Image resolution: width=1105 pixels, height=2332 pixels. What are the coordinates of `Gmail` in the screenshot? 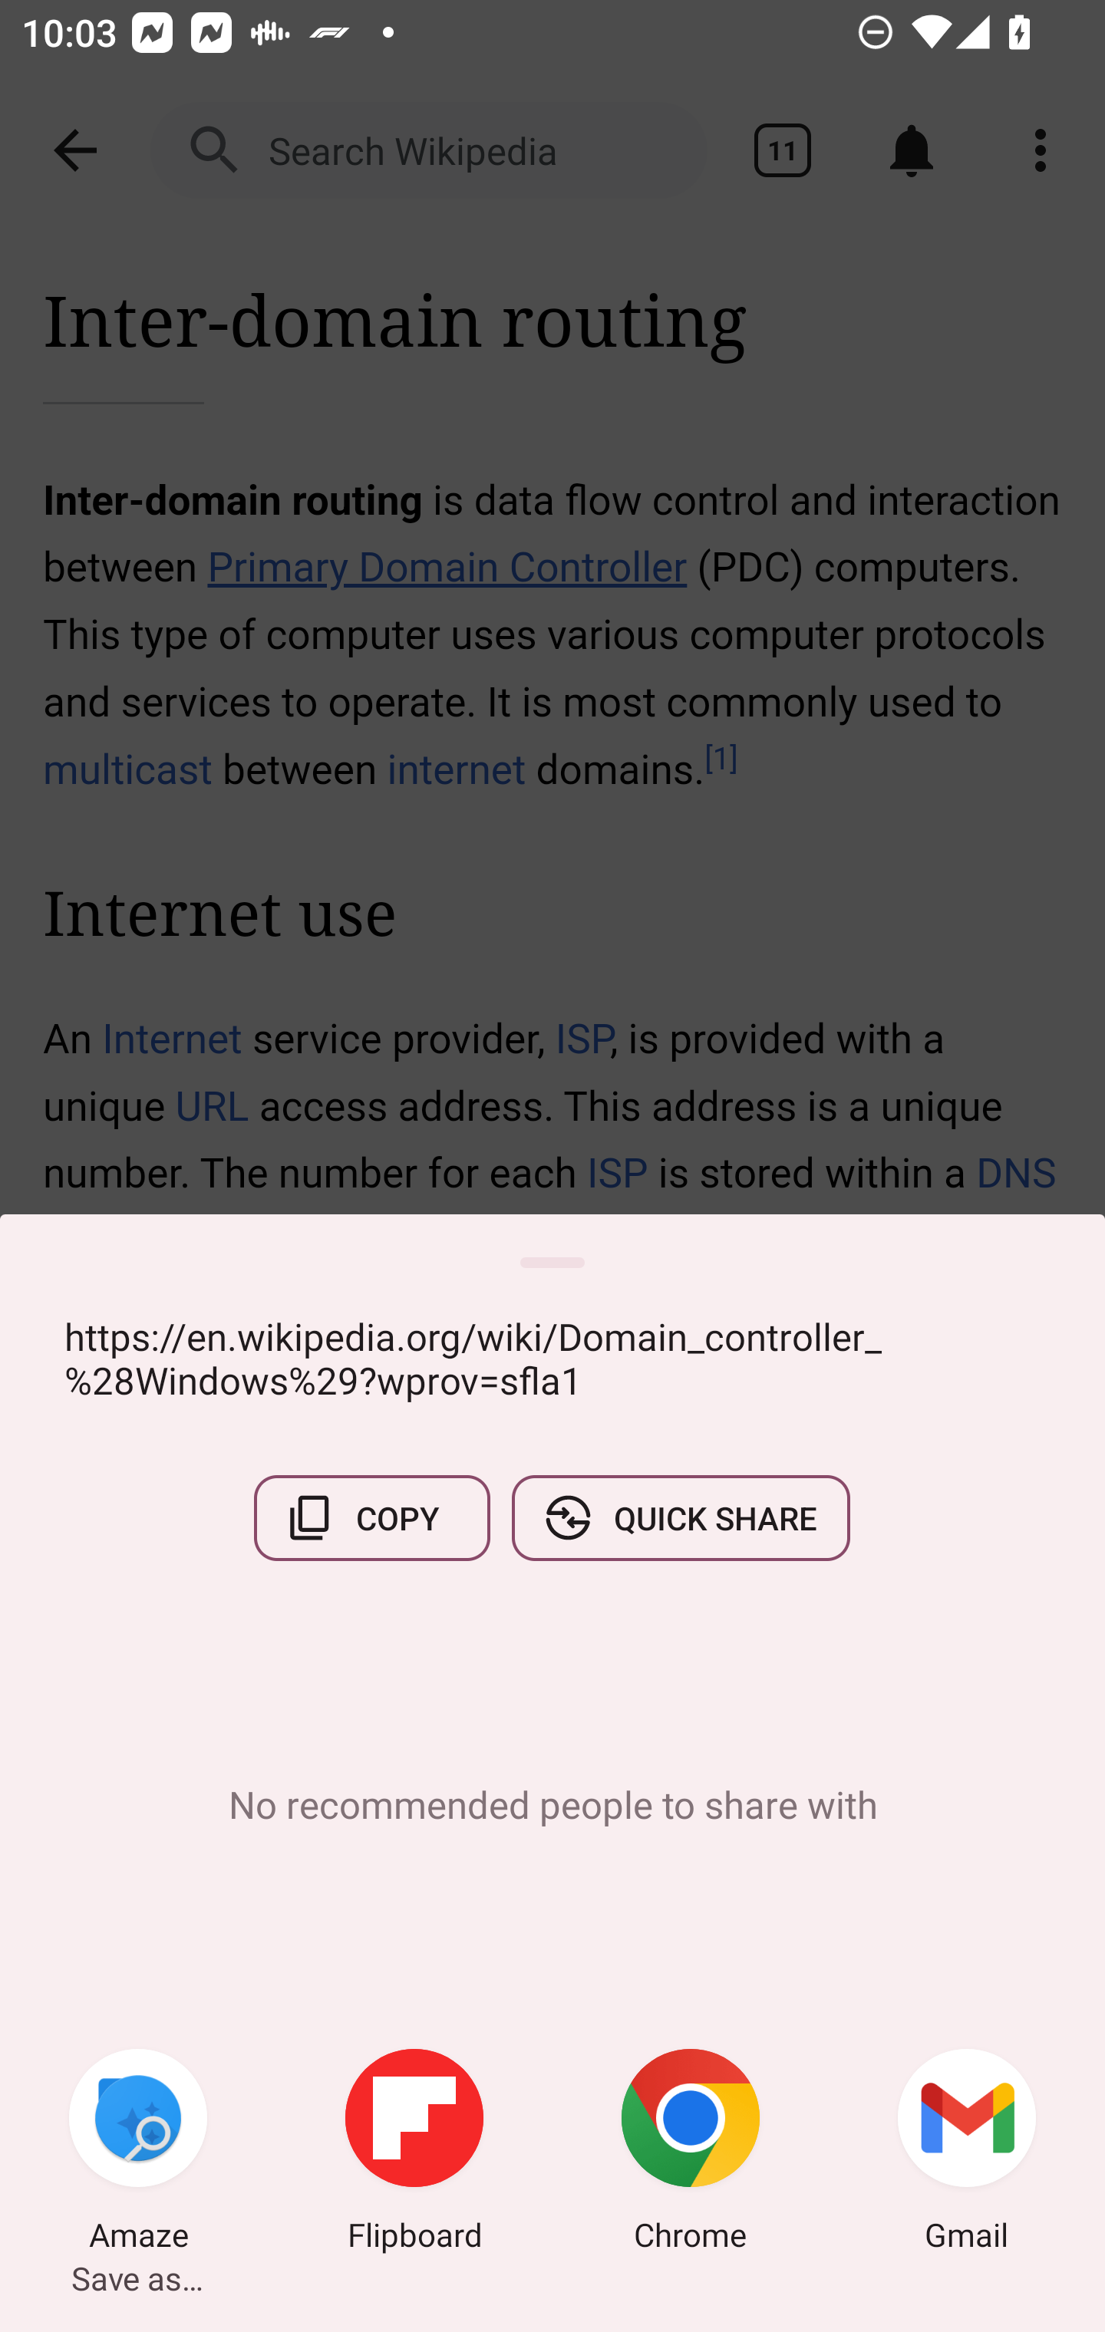 It's located at (967, 2154).